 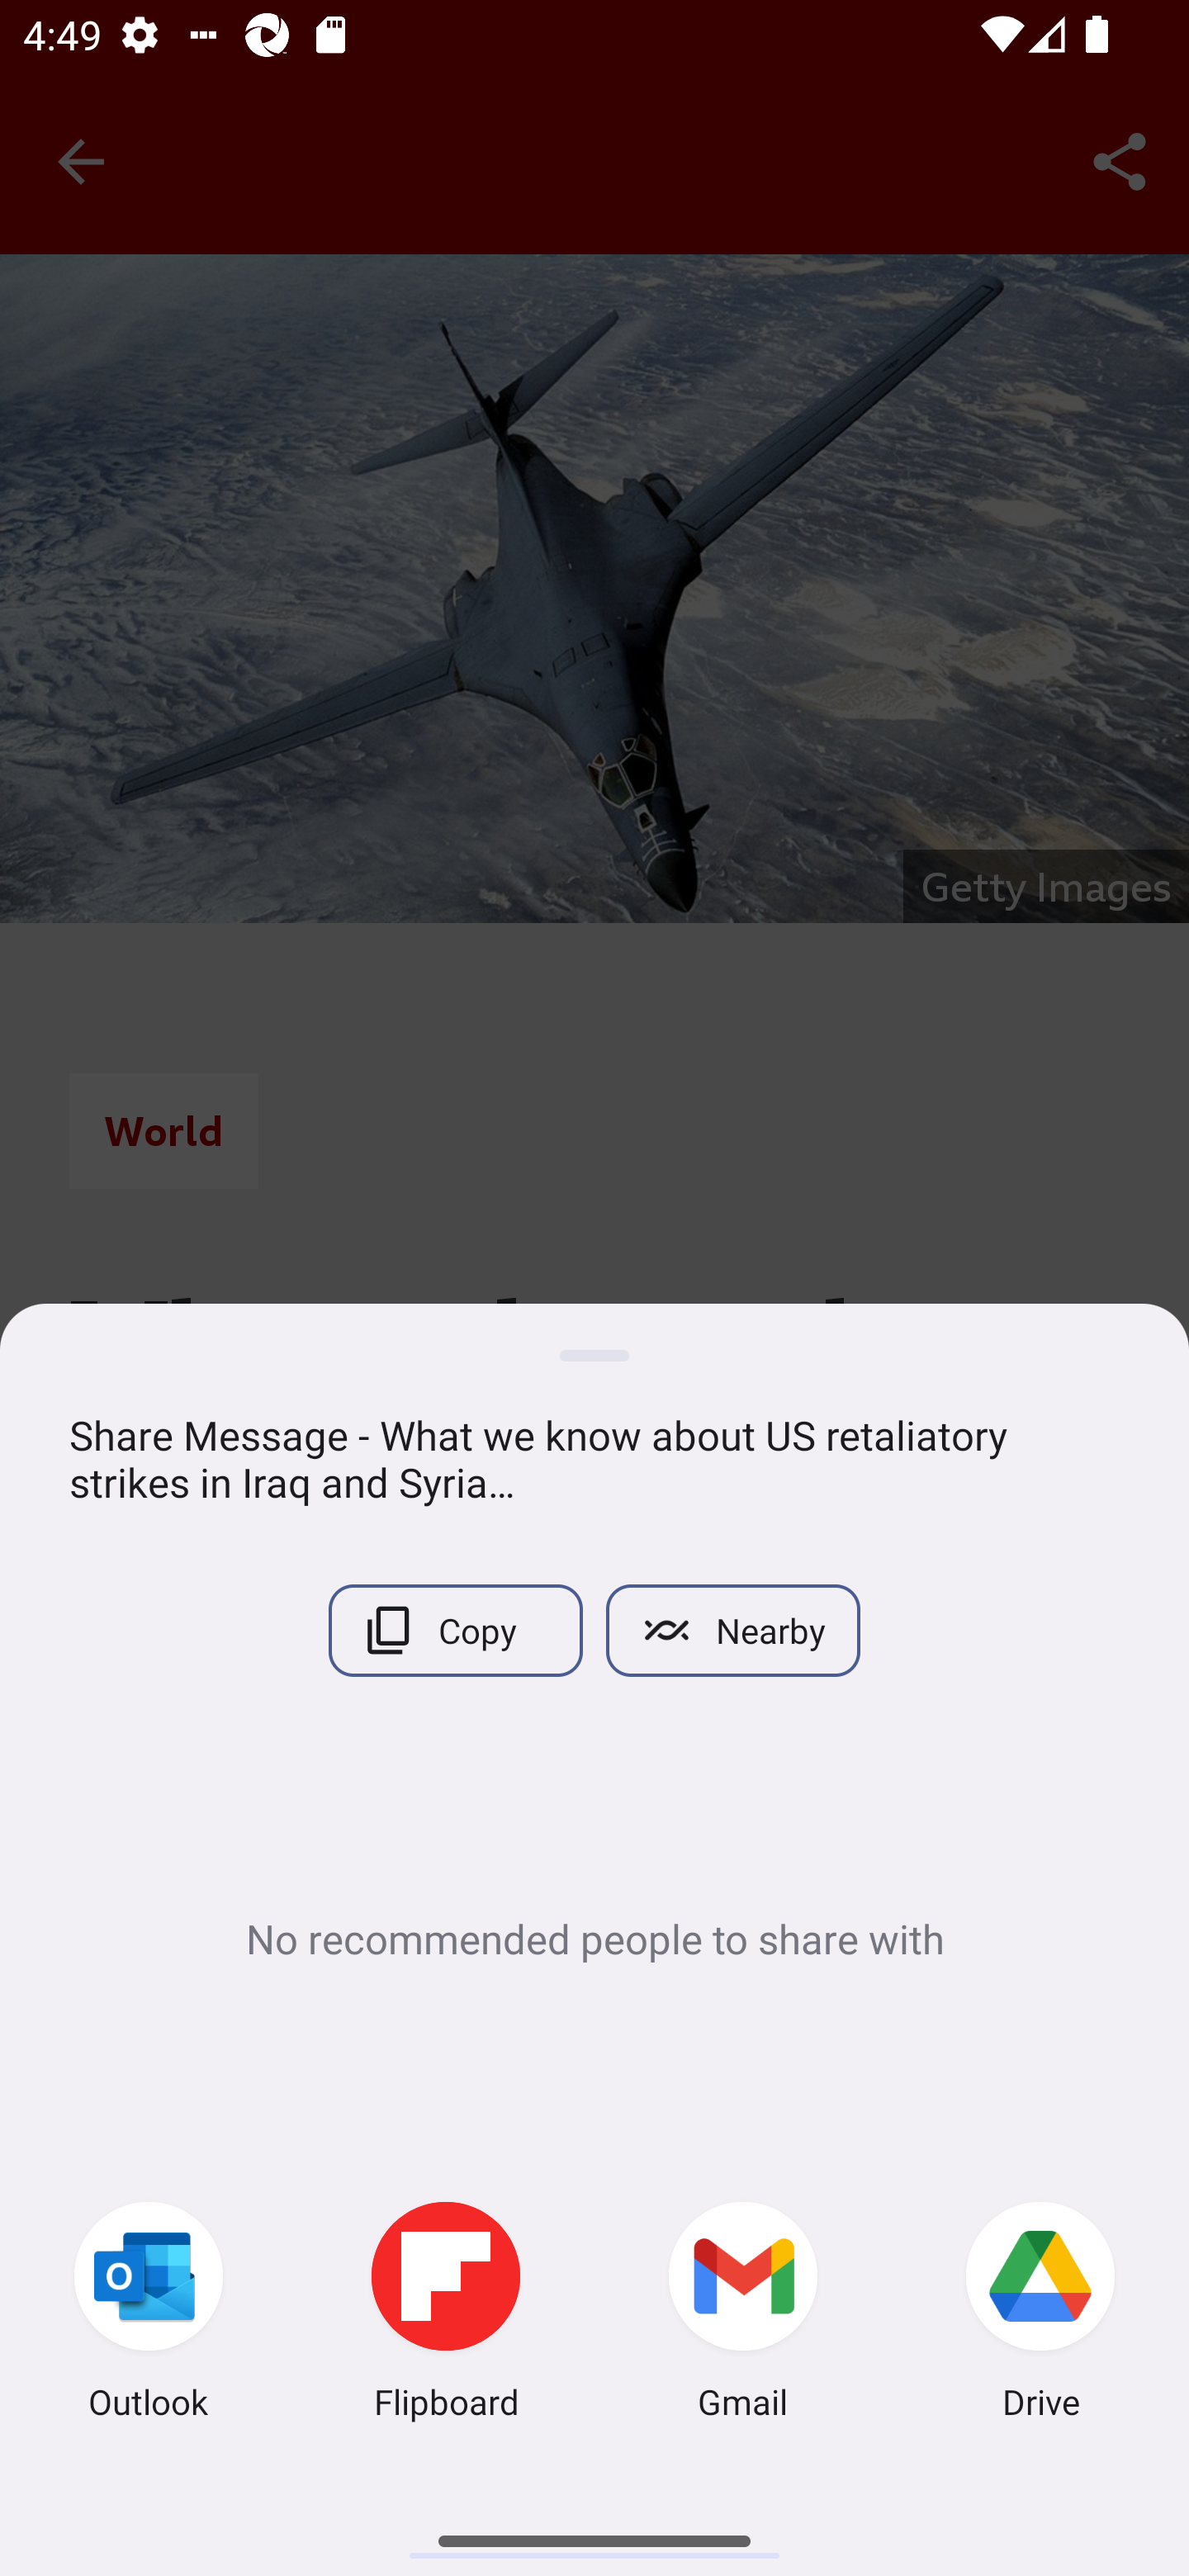 I want to click on Drive, so click(x=1040, y=2315).